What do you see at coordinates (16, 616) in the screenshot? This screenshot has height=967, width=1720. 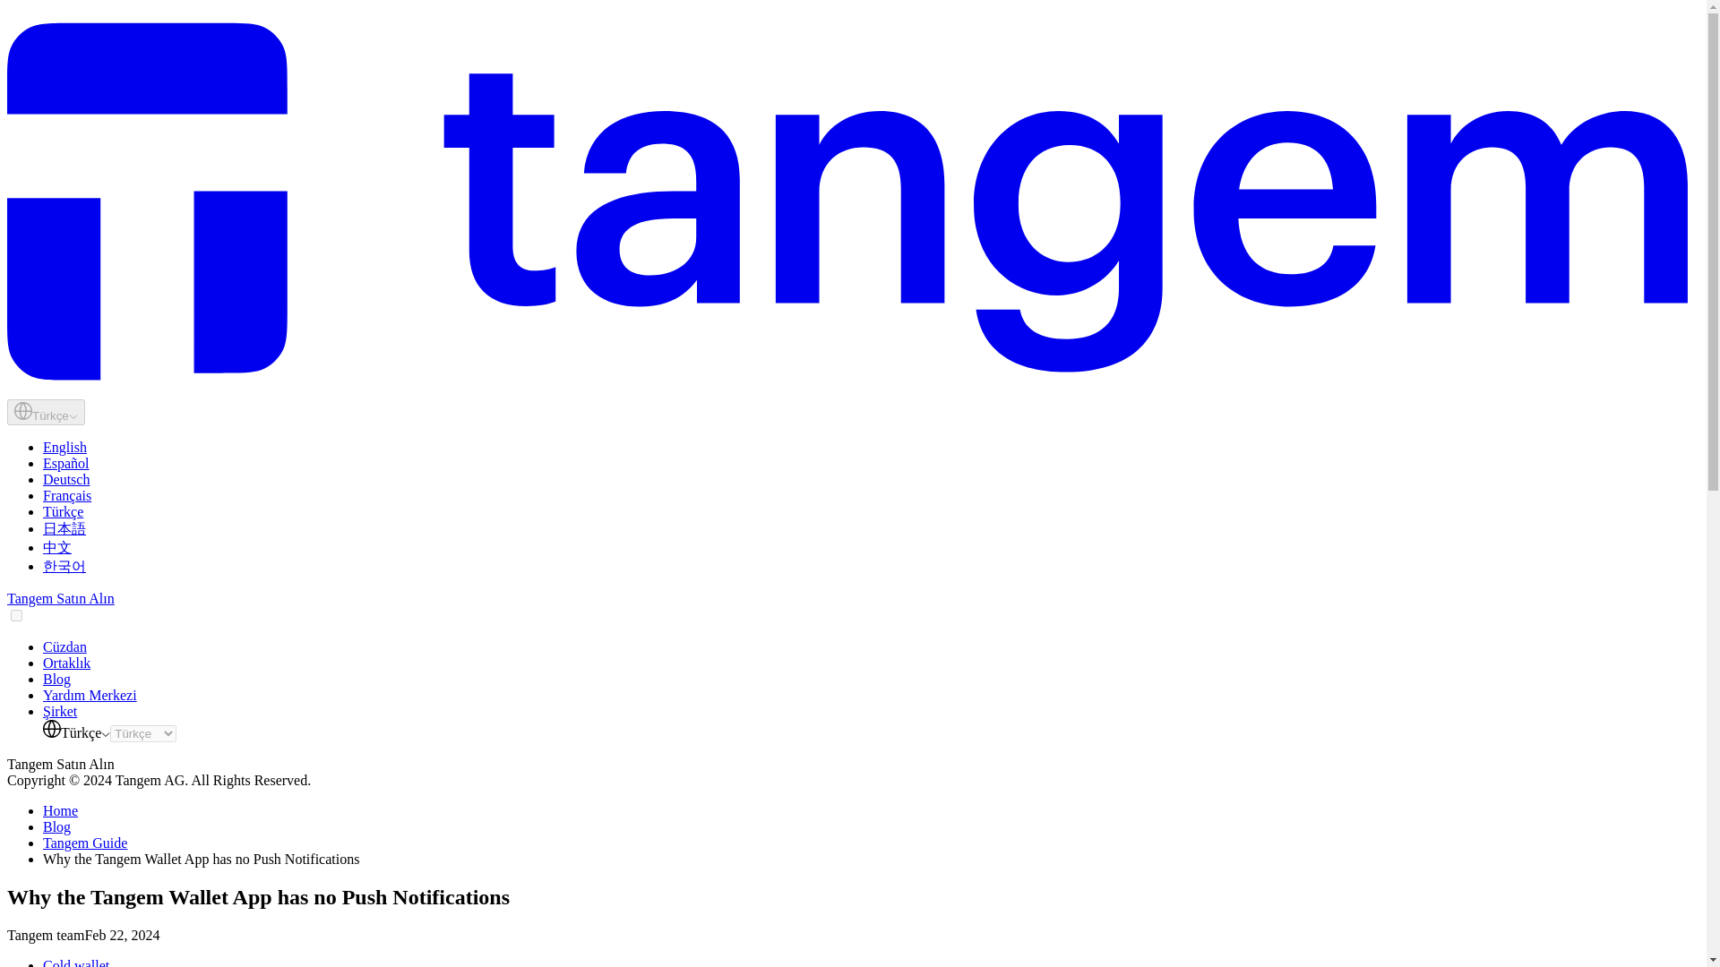 I see `on` at bounding box center [16, 616].